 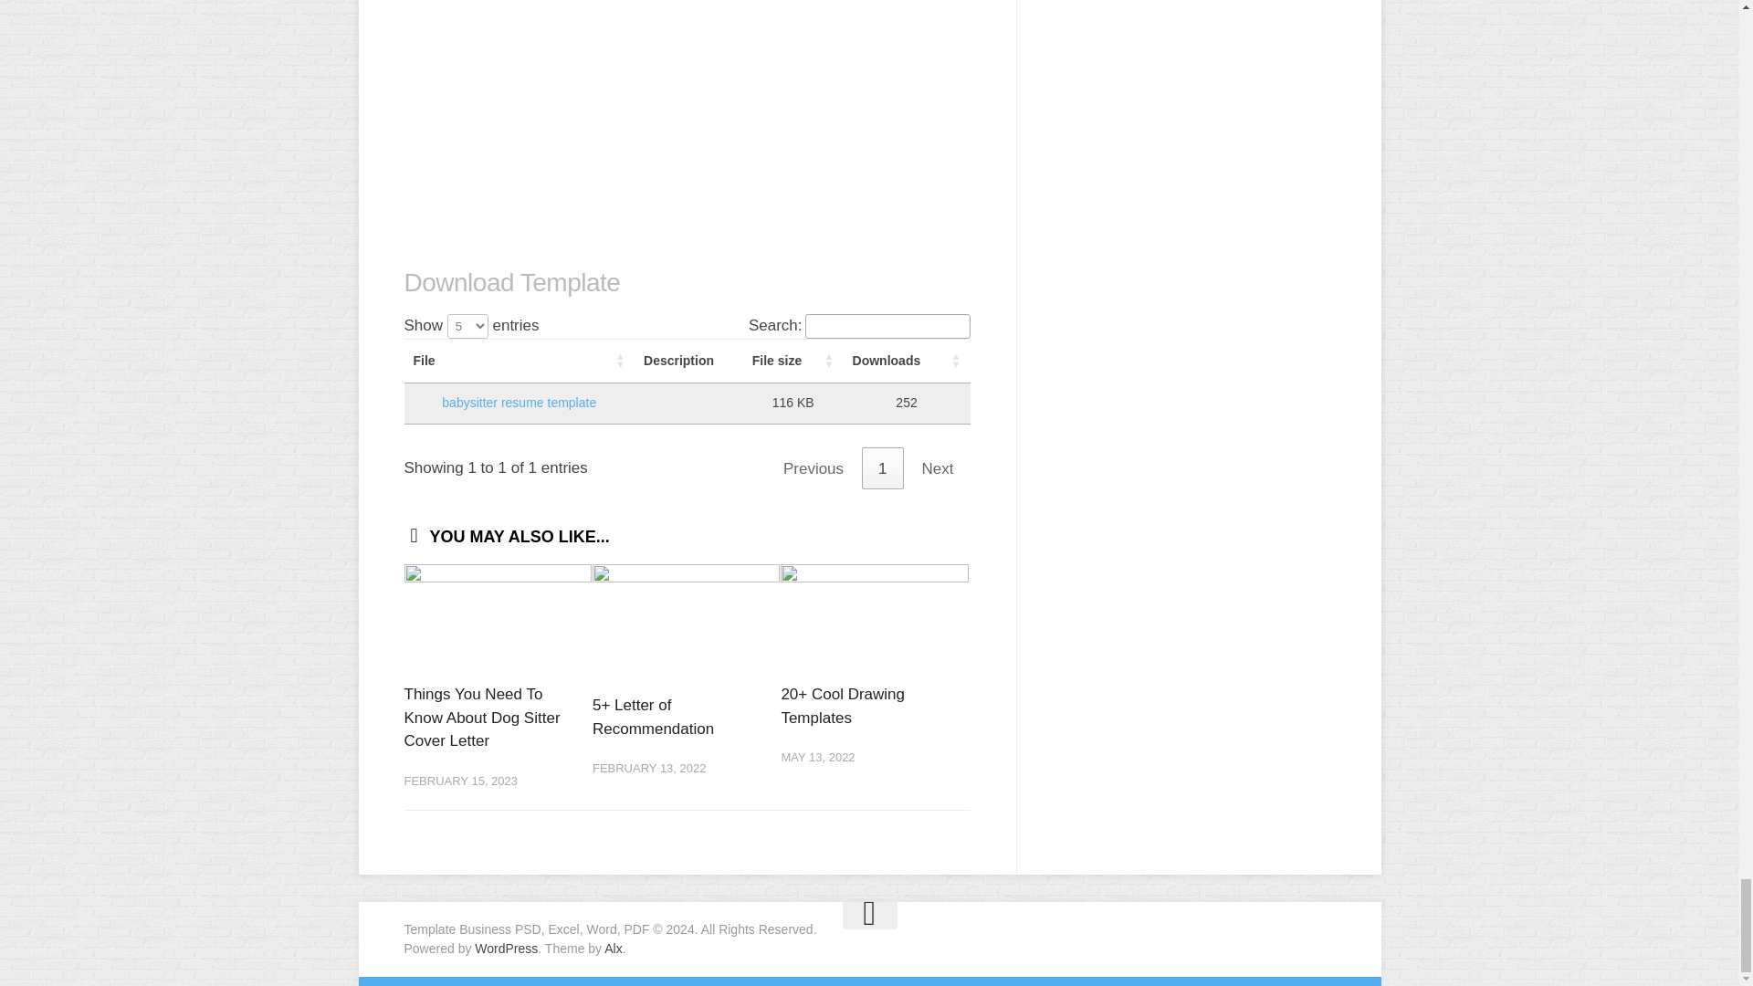 I want to click on 1, so click(x=882, y=467).